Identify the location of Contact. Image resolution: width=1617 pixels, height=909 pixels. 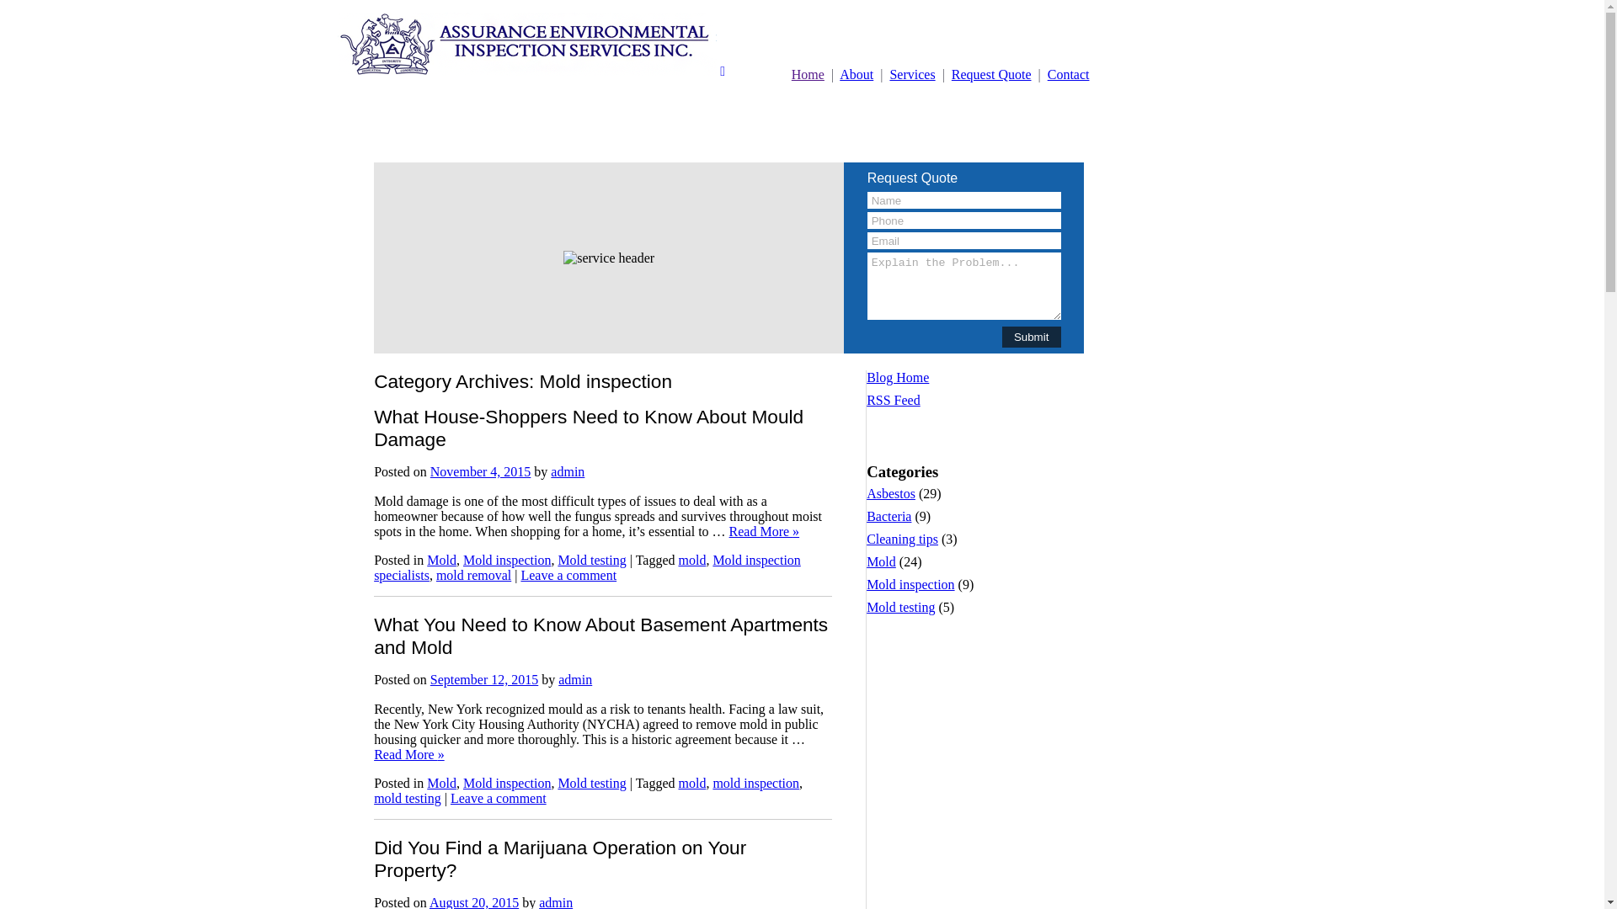
(1069, 74).